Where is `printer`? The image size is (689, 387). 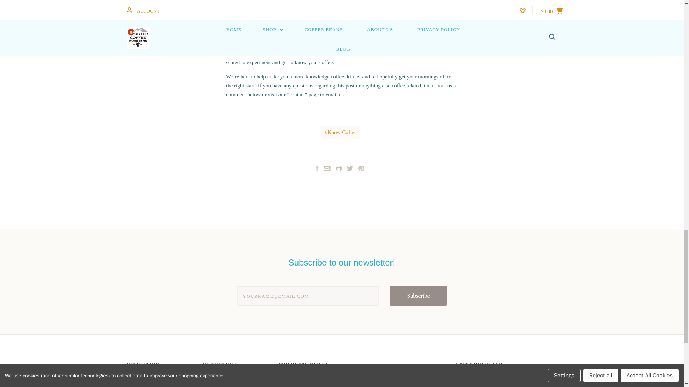 printer is located at coordinates (340, 132).